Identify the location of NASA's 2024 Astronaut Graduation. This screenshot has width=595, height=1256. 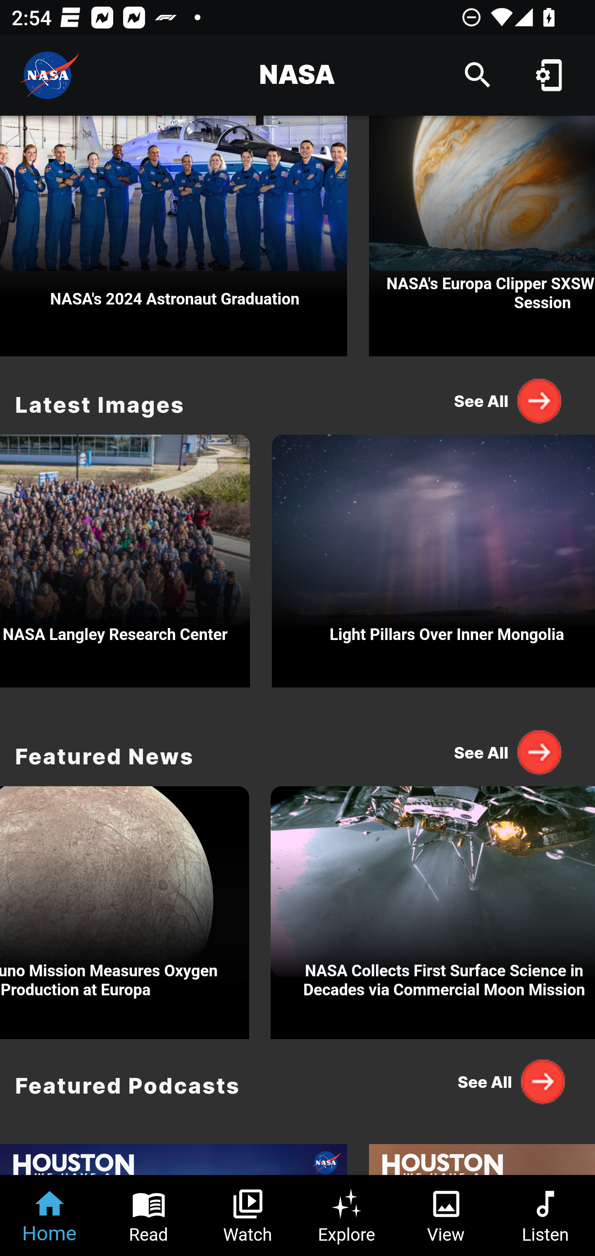
(174, 236).